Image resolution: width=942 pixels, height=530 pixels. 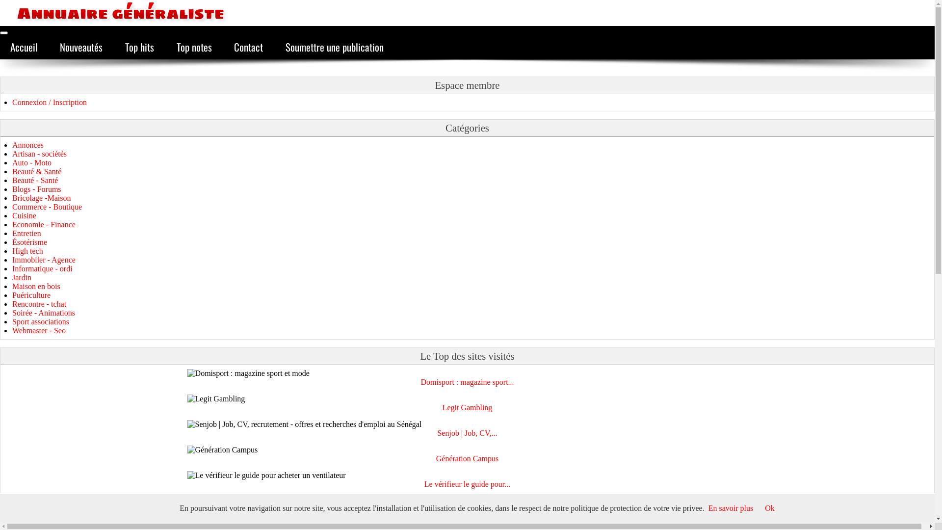 What do you see at coordinates (36, 287) in the screenshot?
I see `Maison en bois` at bounding box center [36, 287].